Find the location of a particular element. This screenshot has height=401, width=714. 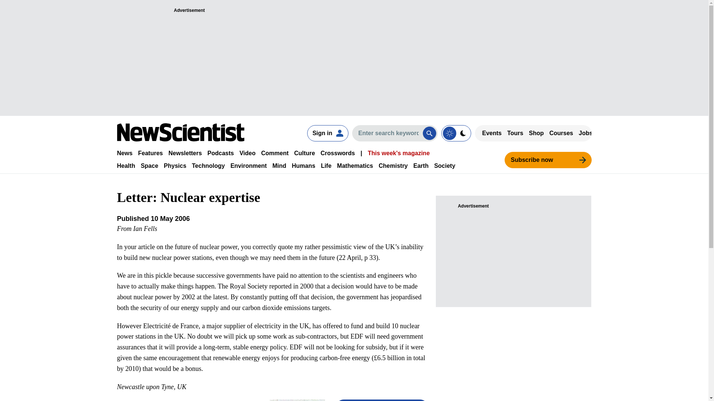

Earth is located at coordinates (421, 166).